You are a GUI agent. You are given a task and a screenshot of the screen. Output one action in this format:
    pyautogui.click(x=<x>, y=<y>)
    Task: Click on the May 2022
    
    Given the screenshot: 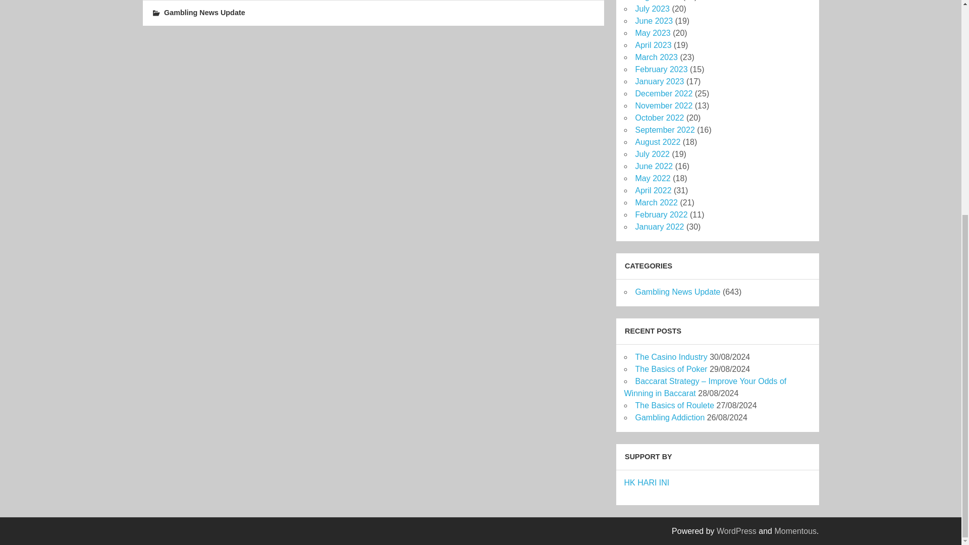 What is the action you would take?
    pyautogui.click(x=652, y=178)
    